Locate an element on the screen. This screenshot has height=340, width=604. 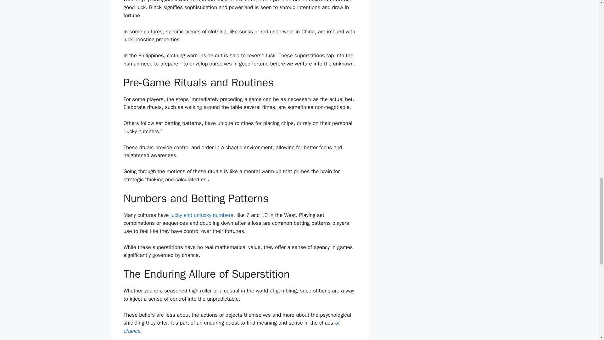
lucky and unlucky numbers is located at coordinates (202, 215).